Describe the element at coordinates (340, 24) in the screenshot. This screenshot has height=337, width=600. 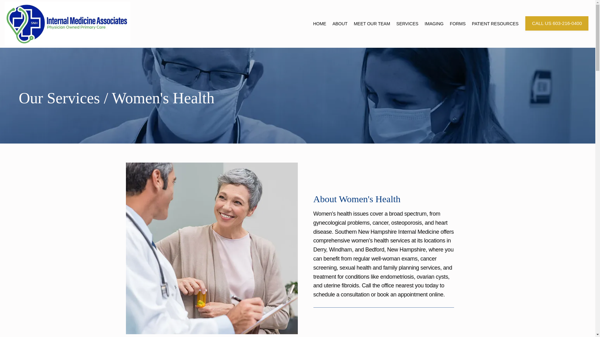
I see `ABOUT` at that location.